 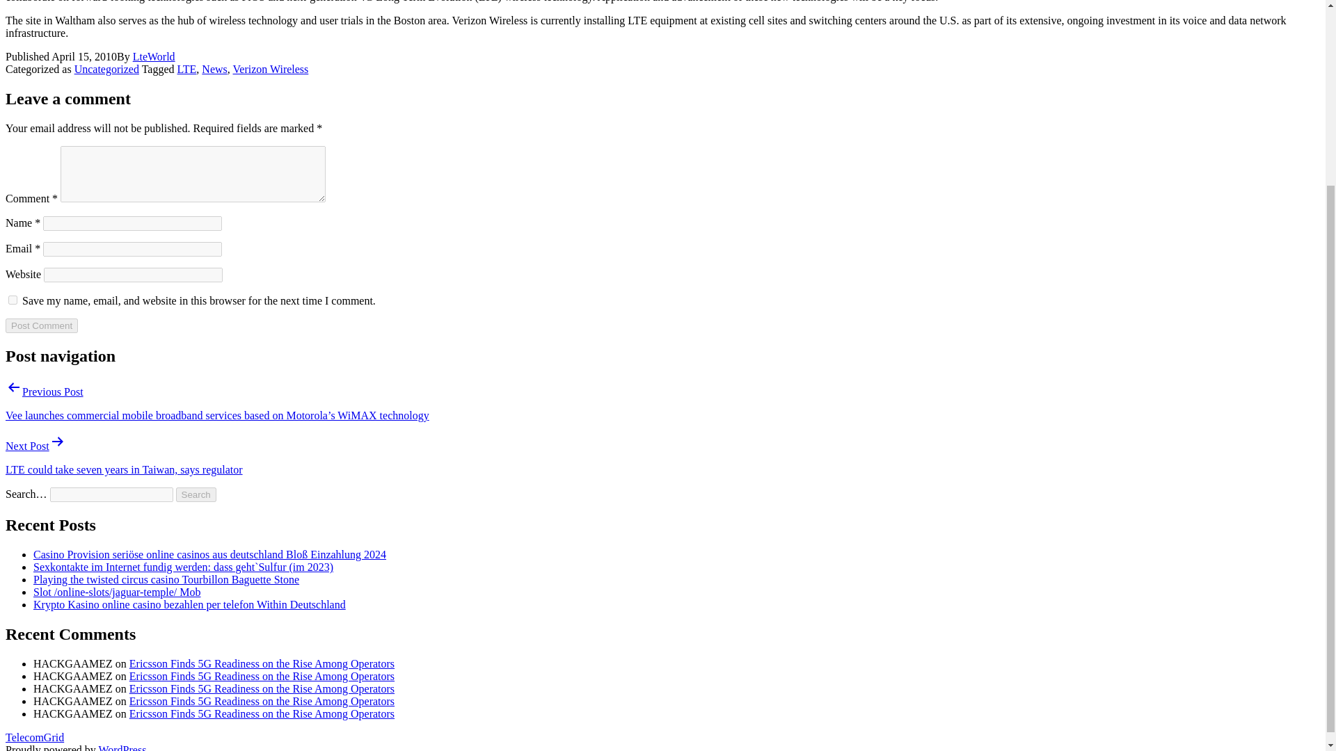 I want to click on Uncategorized, so click(x=106, y=69).